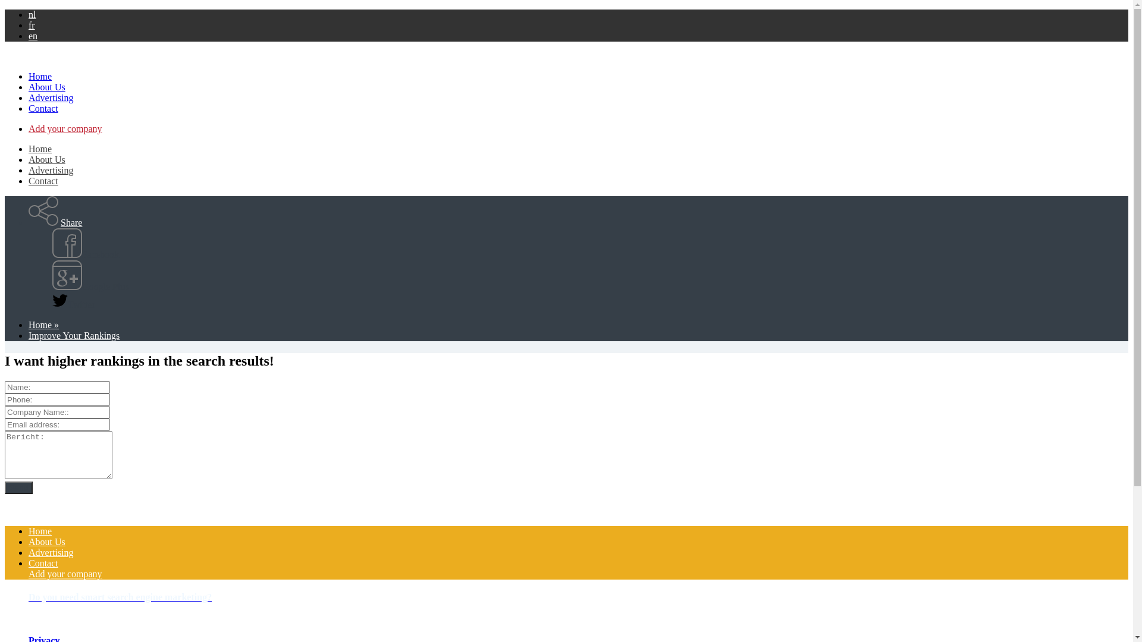 This screenshot has width=1142, height=642. Describe the element at coordinates (47, 87) in the screenshot. I see `About Us` at that location.